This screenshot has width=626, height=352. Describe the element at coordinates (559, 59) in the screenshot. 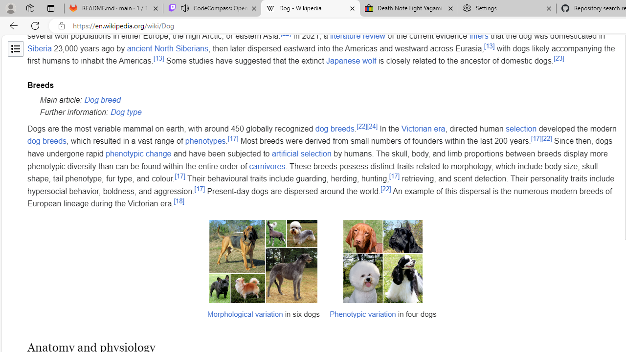

I see `[23]` at that location.